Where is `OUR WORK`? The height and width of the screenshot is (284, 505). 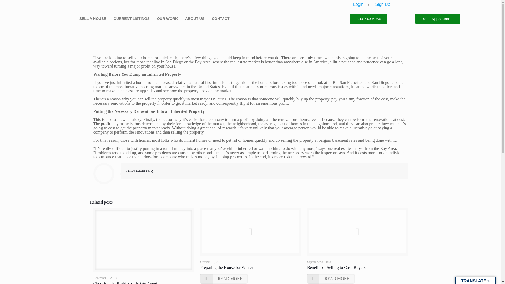 OUR WORK is located at coordinates (169, 18).